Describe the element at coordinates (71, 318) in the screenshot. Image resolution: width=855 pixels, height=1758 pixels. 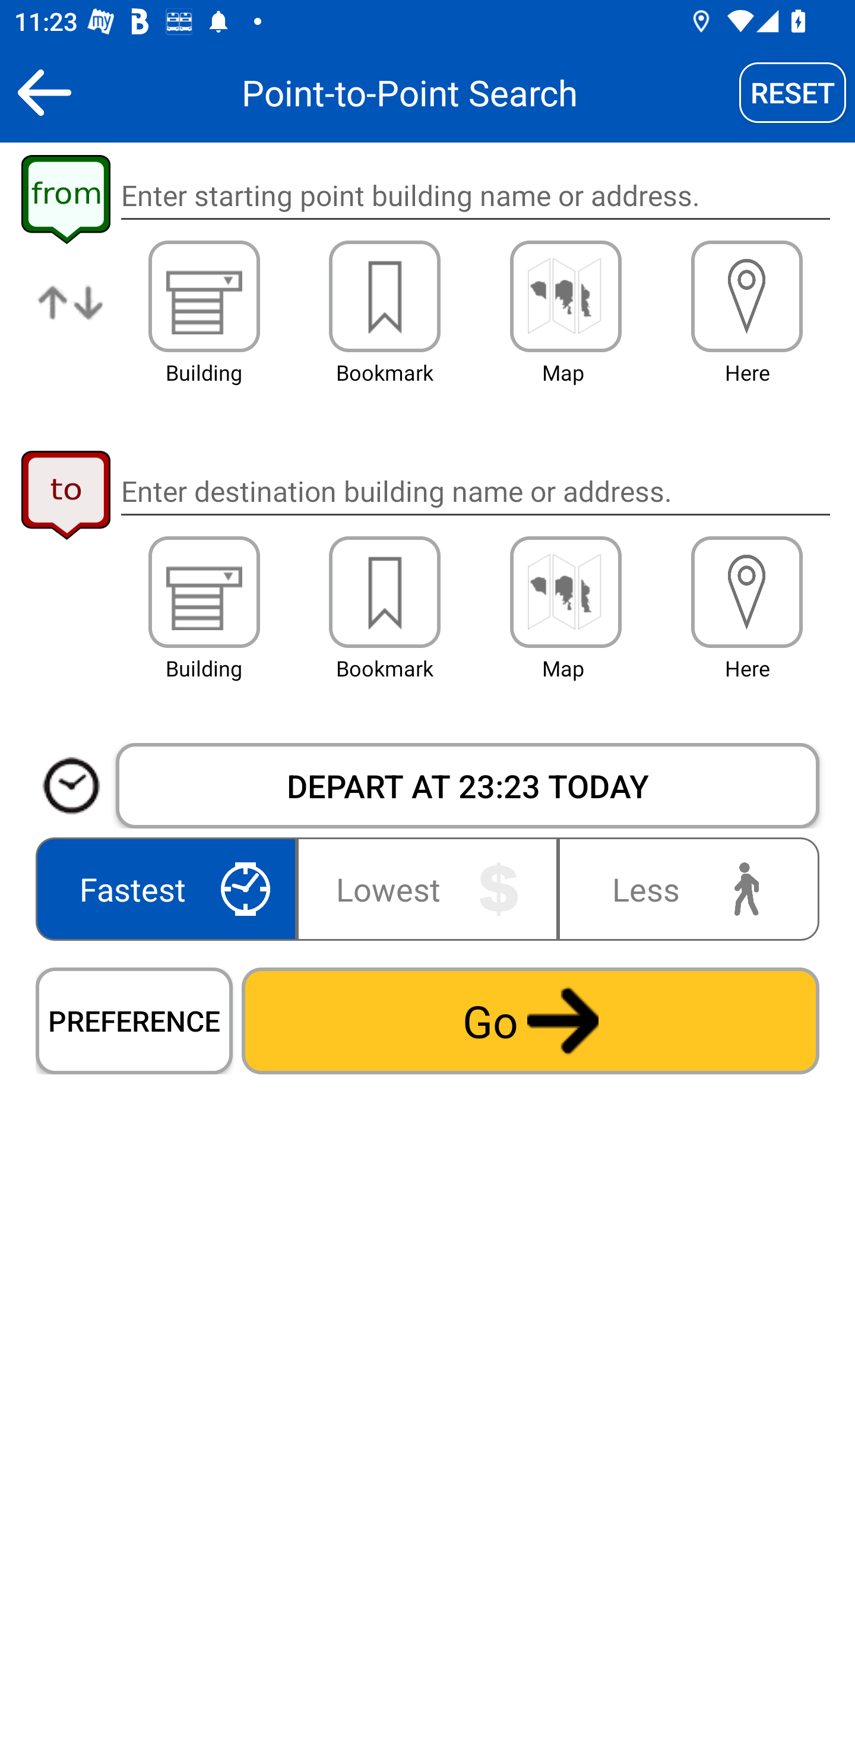
I see `Swap origin and destination` at that location.